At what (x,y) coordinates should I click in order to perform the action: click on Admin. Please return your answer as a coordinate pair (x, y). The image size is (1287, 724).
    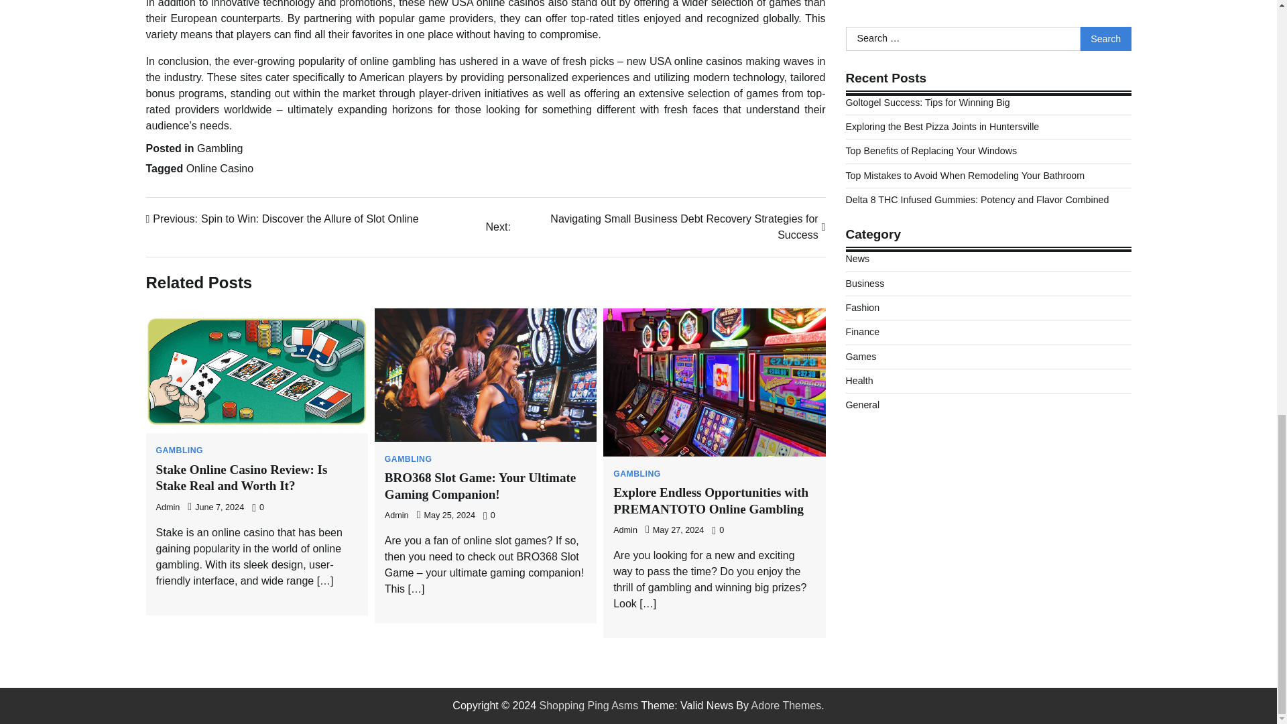
    Looking at the image, I should click on (397, 516).